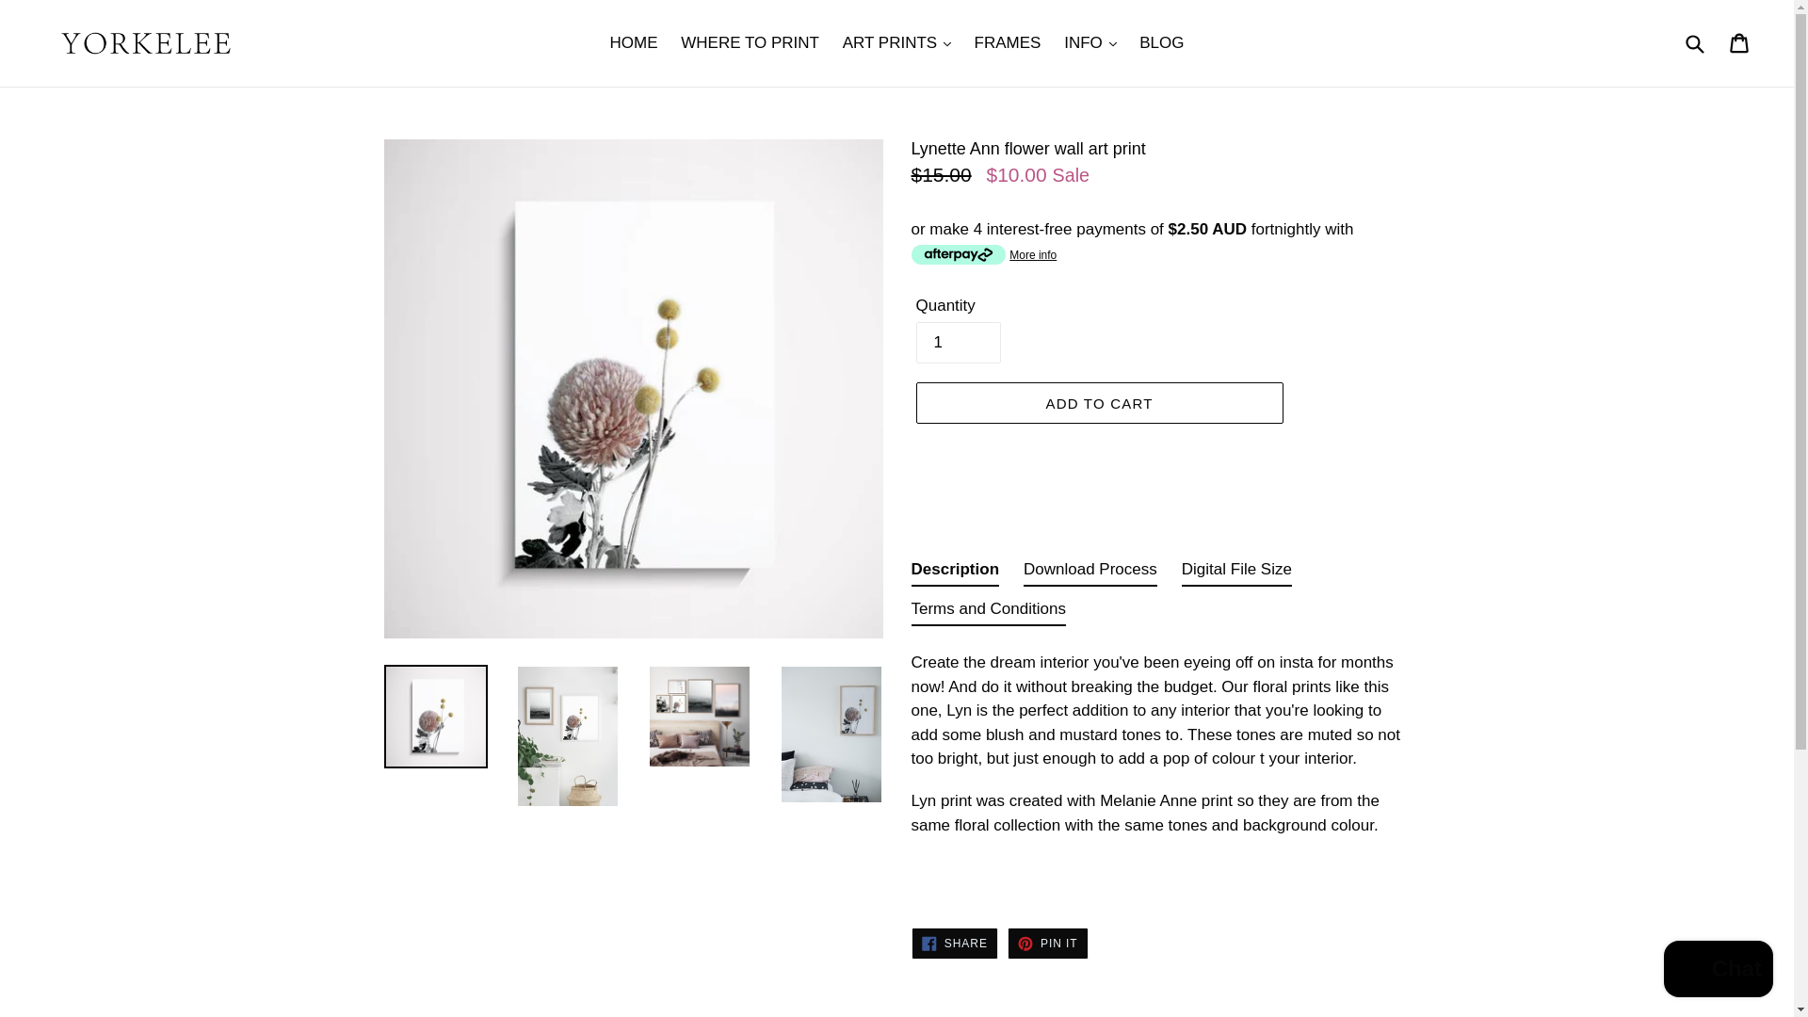 This screenshot has width=1808, height=1017. Describe the element at coordinates (1047, 944) in the screenshot. I see `Pin on Pinterest` at that location.